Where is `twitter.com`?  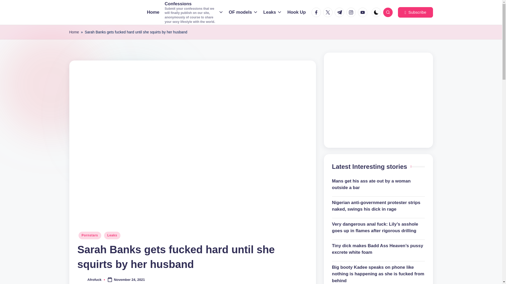
twitter.com is located at coordinates (329, 12).